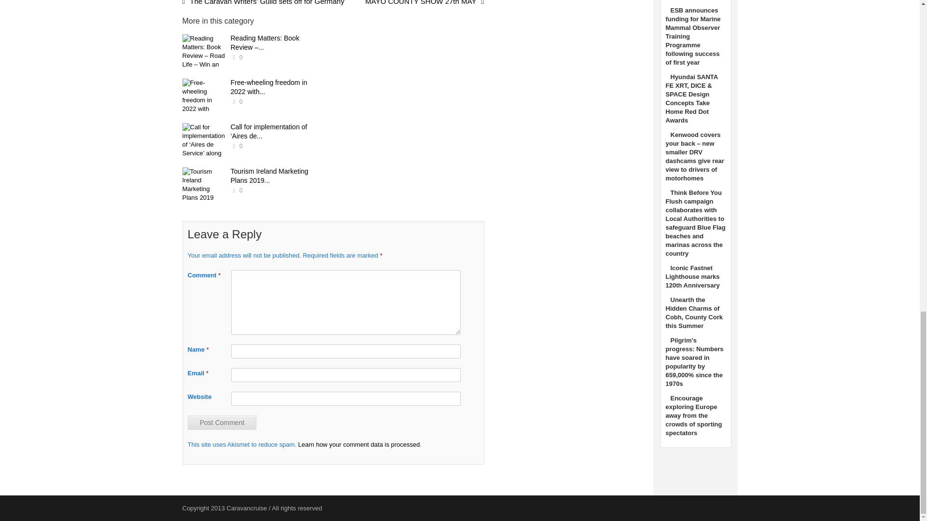 The width and height of the screenshot is (927, 521). I want to click on Tourism Ireland Marketing Plans 2019 Launch, so click(204, 185).